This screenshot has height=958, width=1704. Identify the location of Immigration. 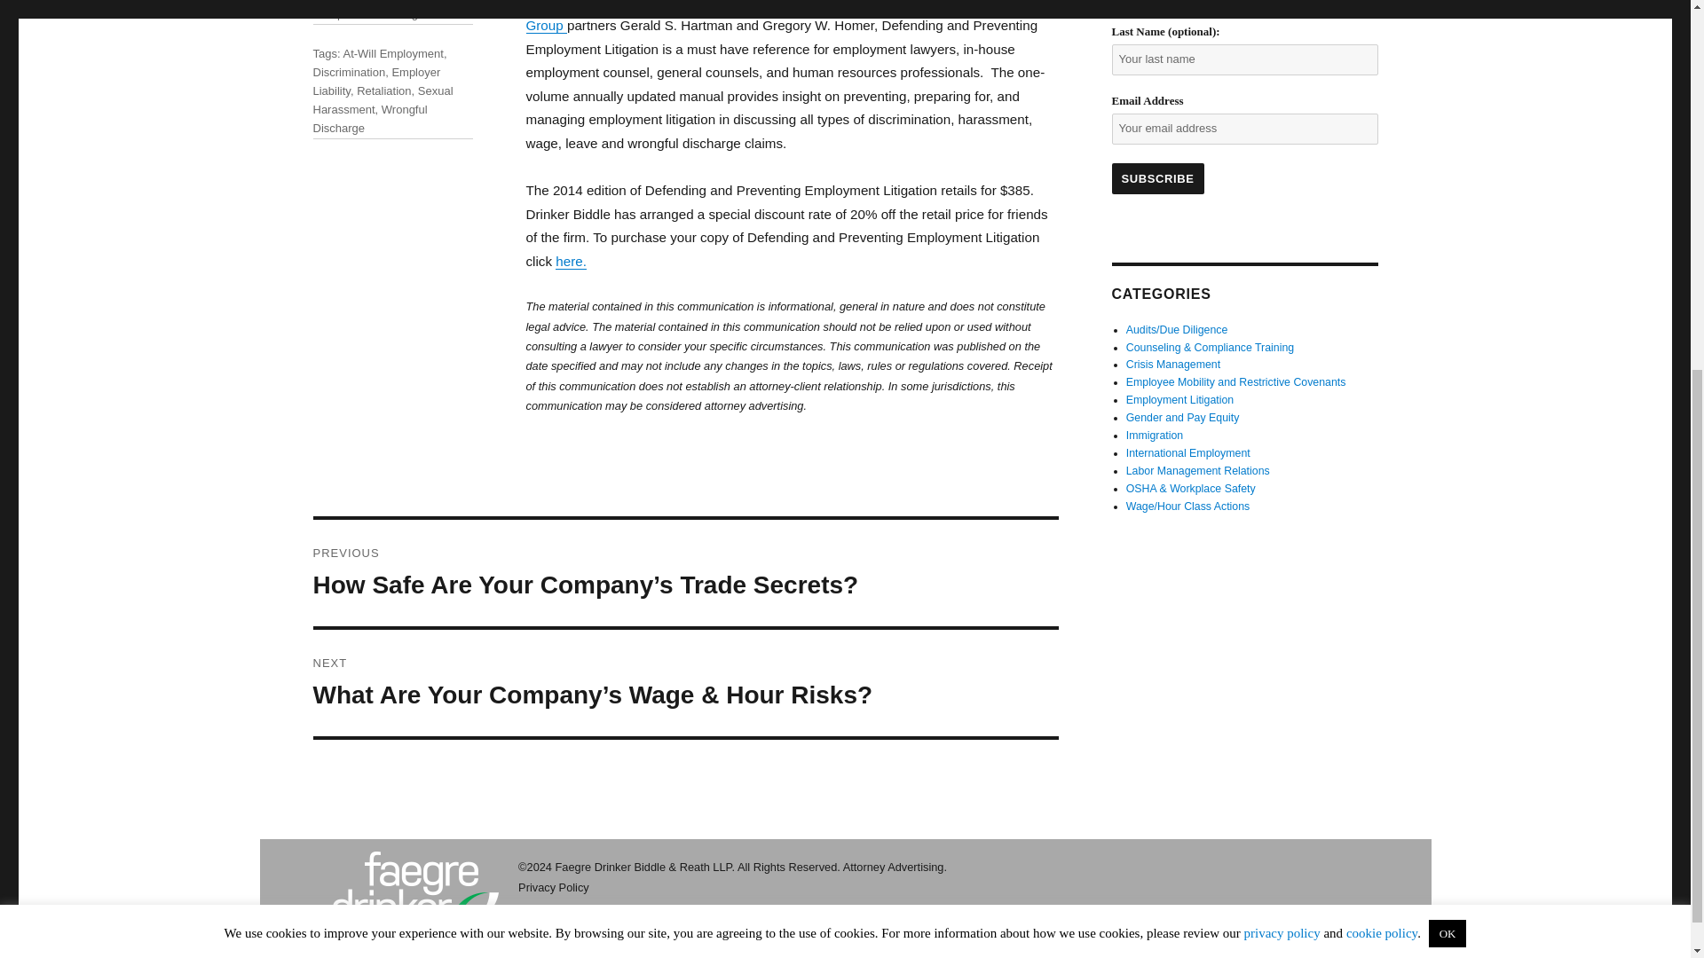
(1154, 435).